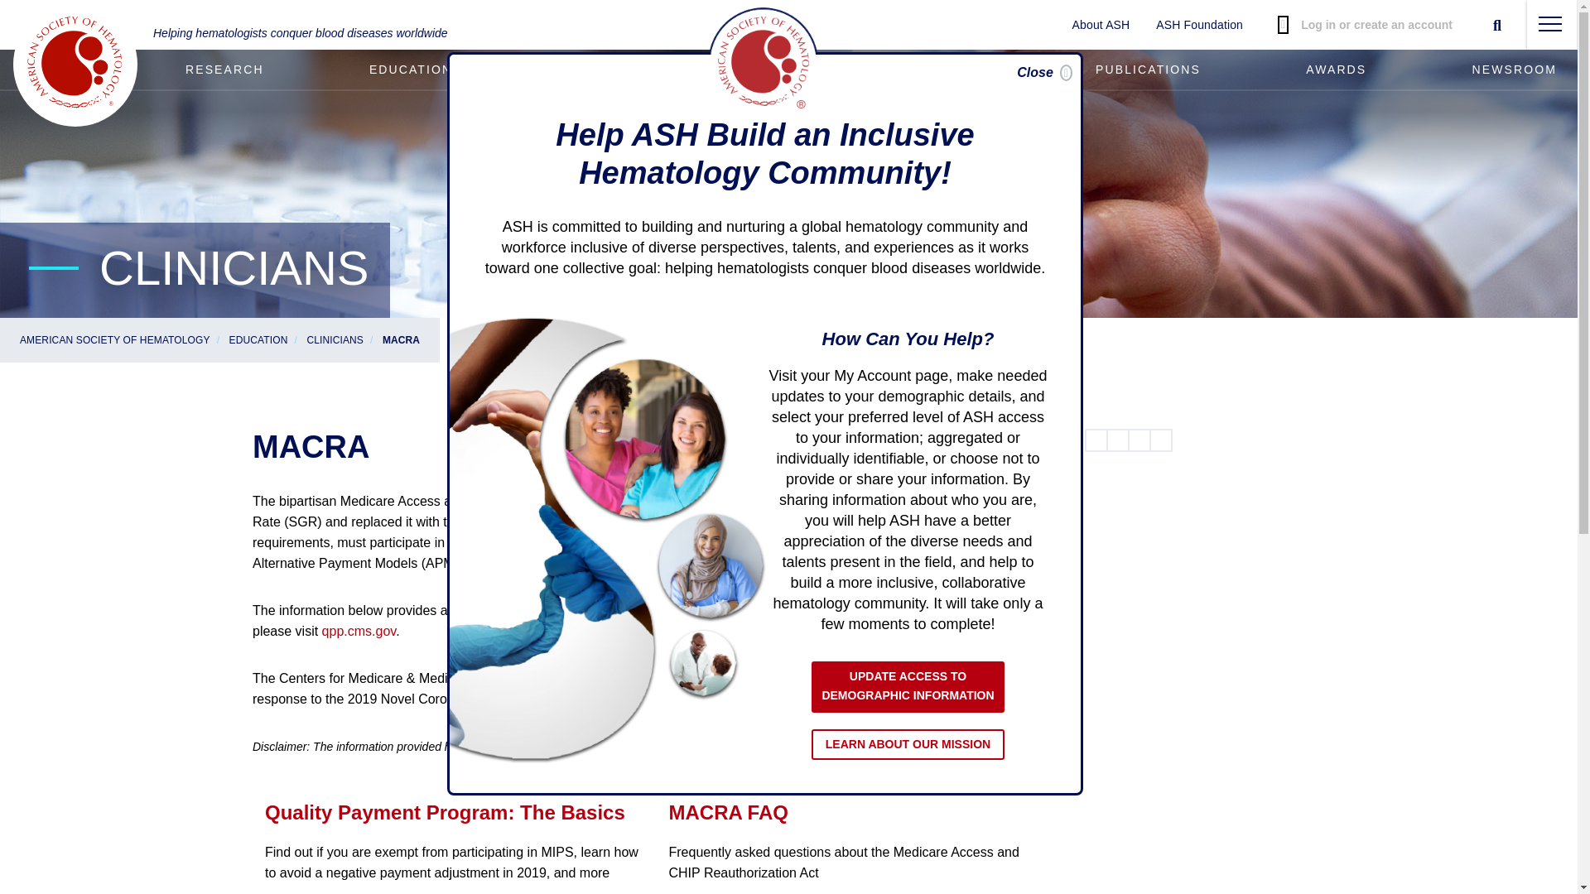 This screenshot has width=1590, height=894. Describe the element at coordinates (335, 339) in the screenshot. I see `CLINICIANS` at that location.